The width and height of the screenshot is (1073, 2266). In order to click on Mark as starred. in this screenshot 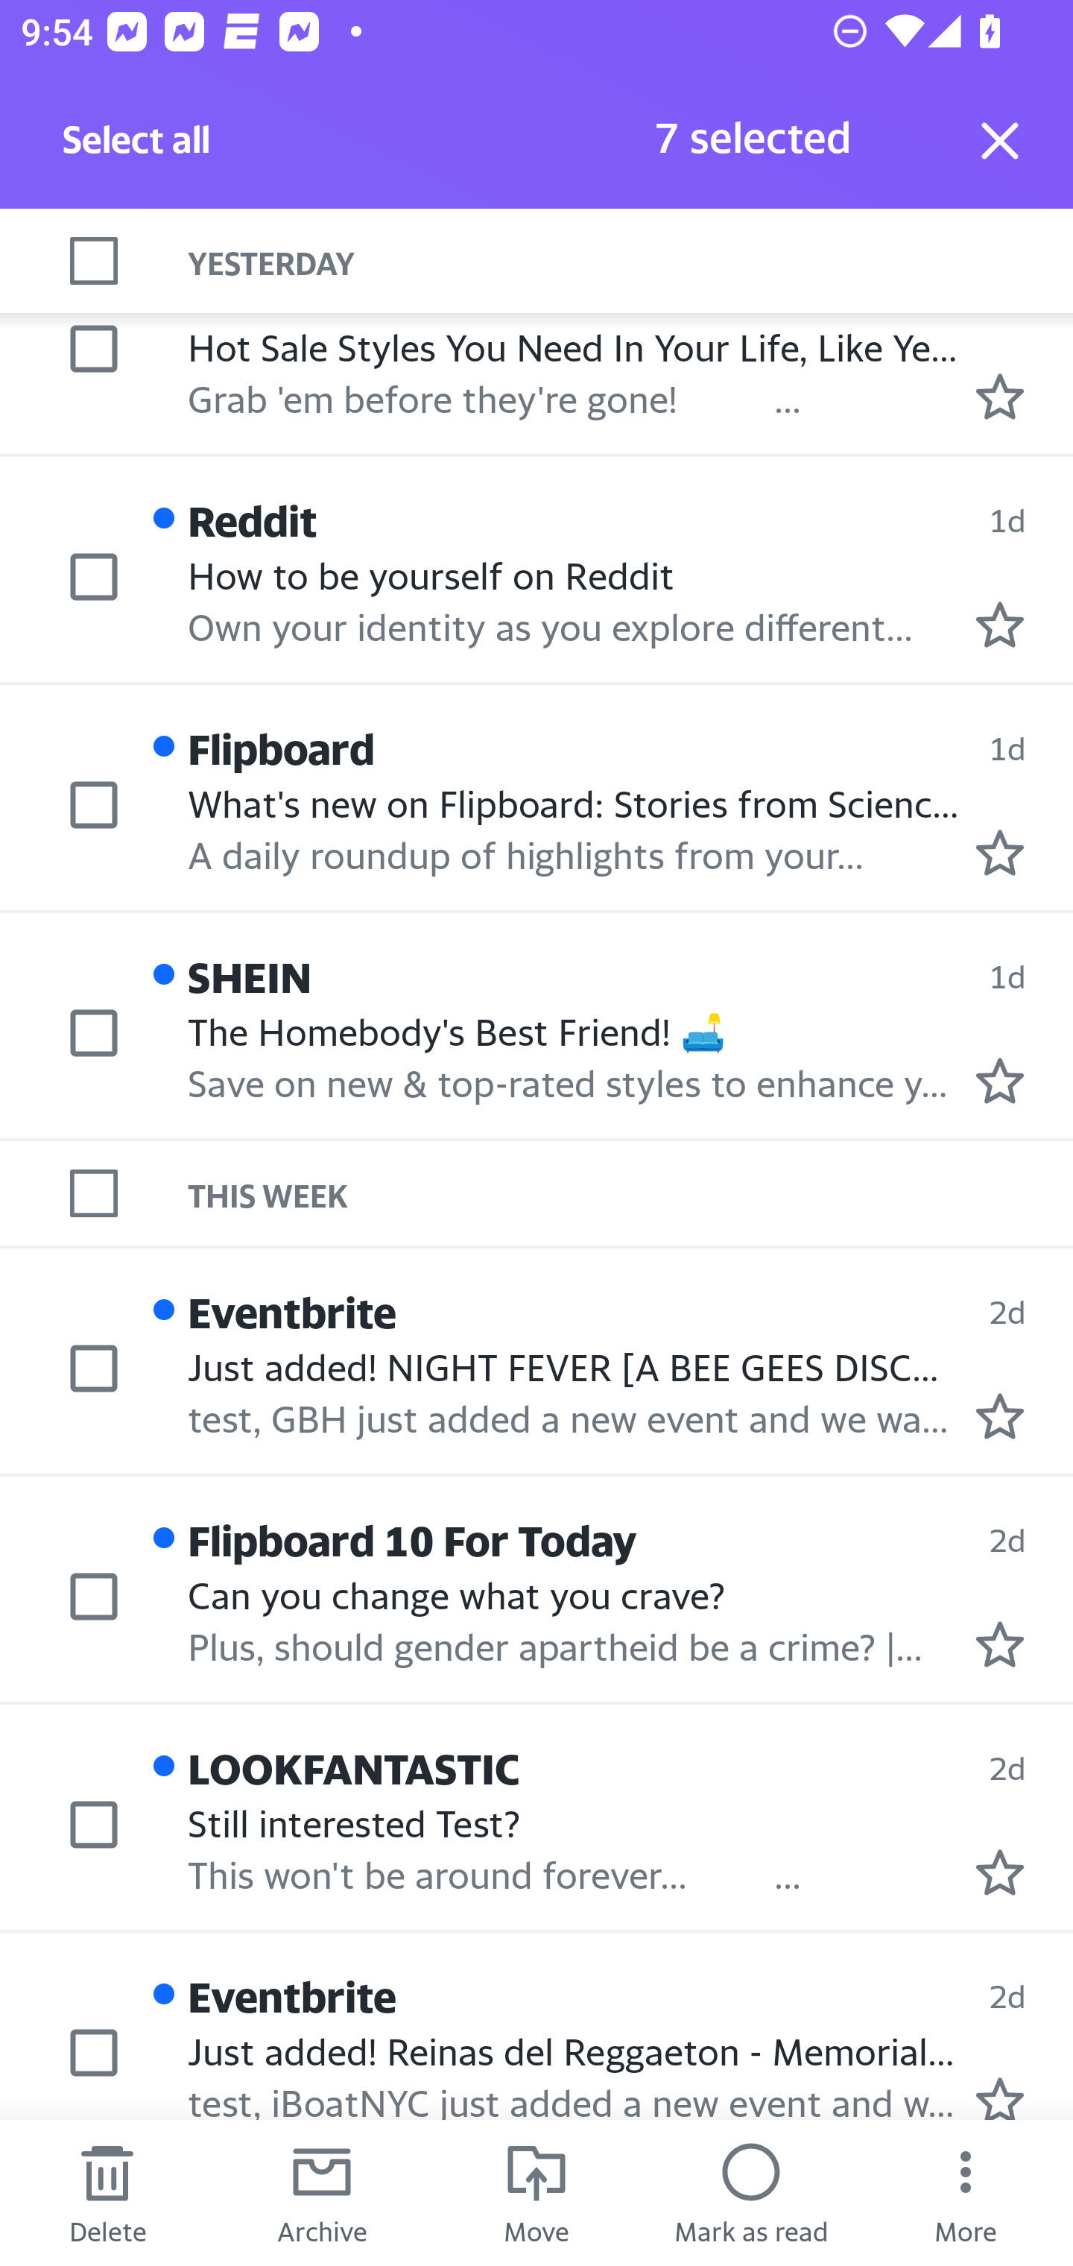, I will do `click(1000, 853)`.